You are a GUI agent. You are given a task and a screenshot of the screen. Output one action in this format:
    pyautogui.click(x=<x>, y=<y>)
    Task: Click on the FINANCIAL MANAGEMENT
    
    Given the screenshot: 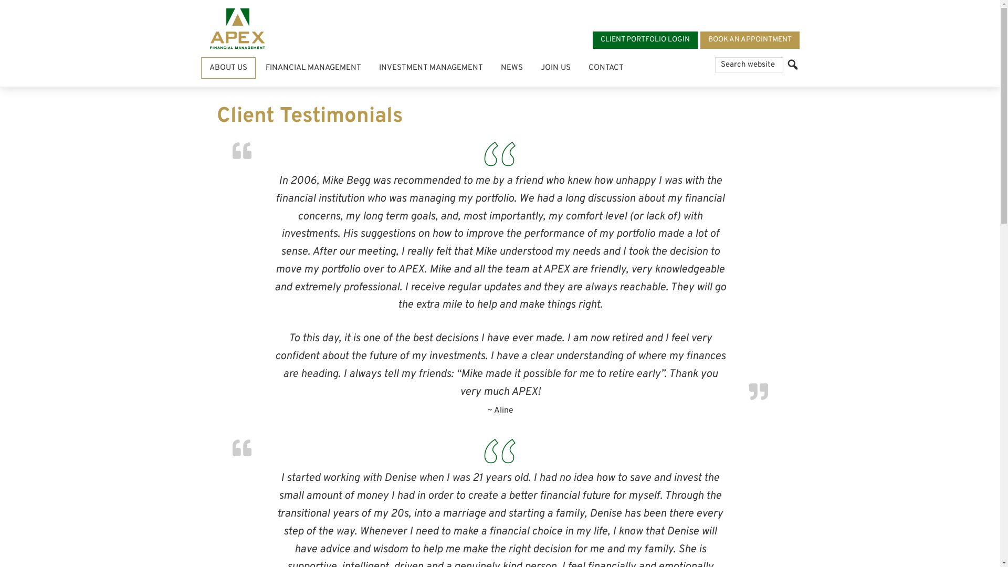 What is the action you would take?
    pyautogui.click(x=313, y=68)
    